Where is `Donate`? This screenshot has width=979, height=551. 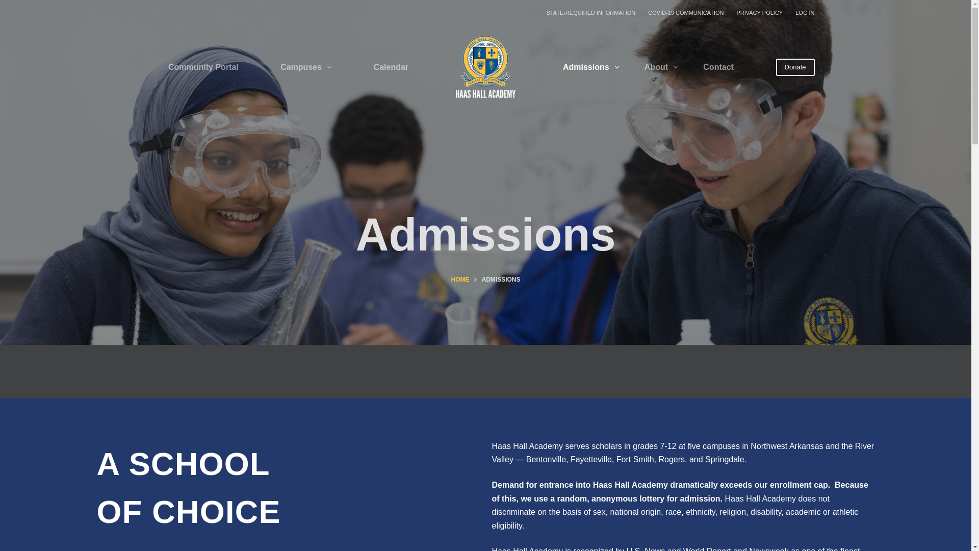
Donate is located at coordinates (795, 67).